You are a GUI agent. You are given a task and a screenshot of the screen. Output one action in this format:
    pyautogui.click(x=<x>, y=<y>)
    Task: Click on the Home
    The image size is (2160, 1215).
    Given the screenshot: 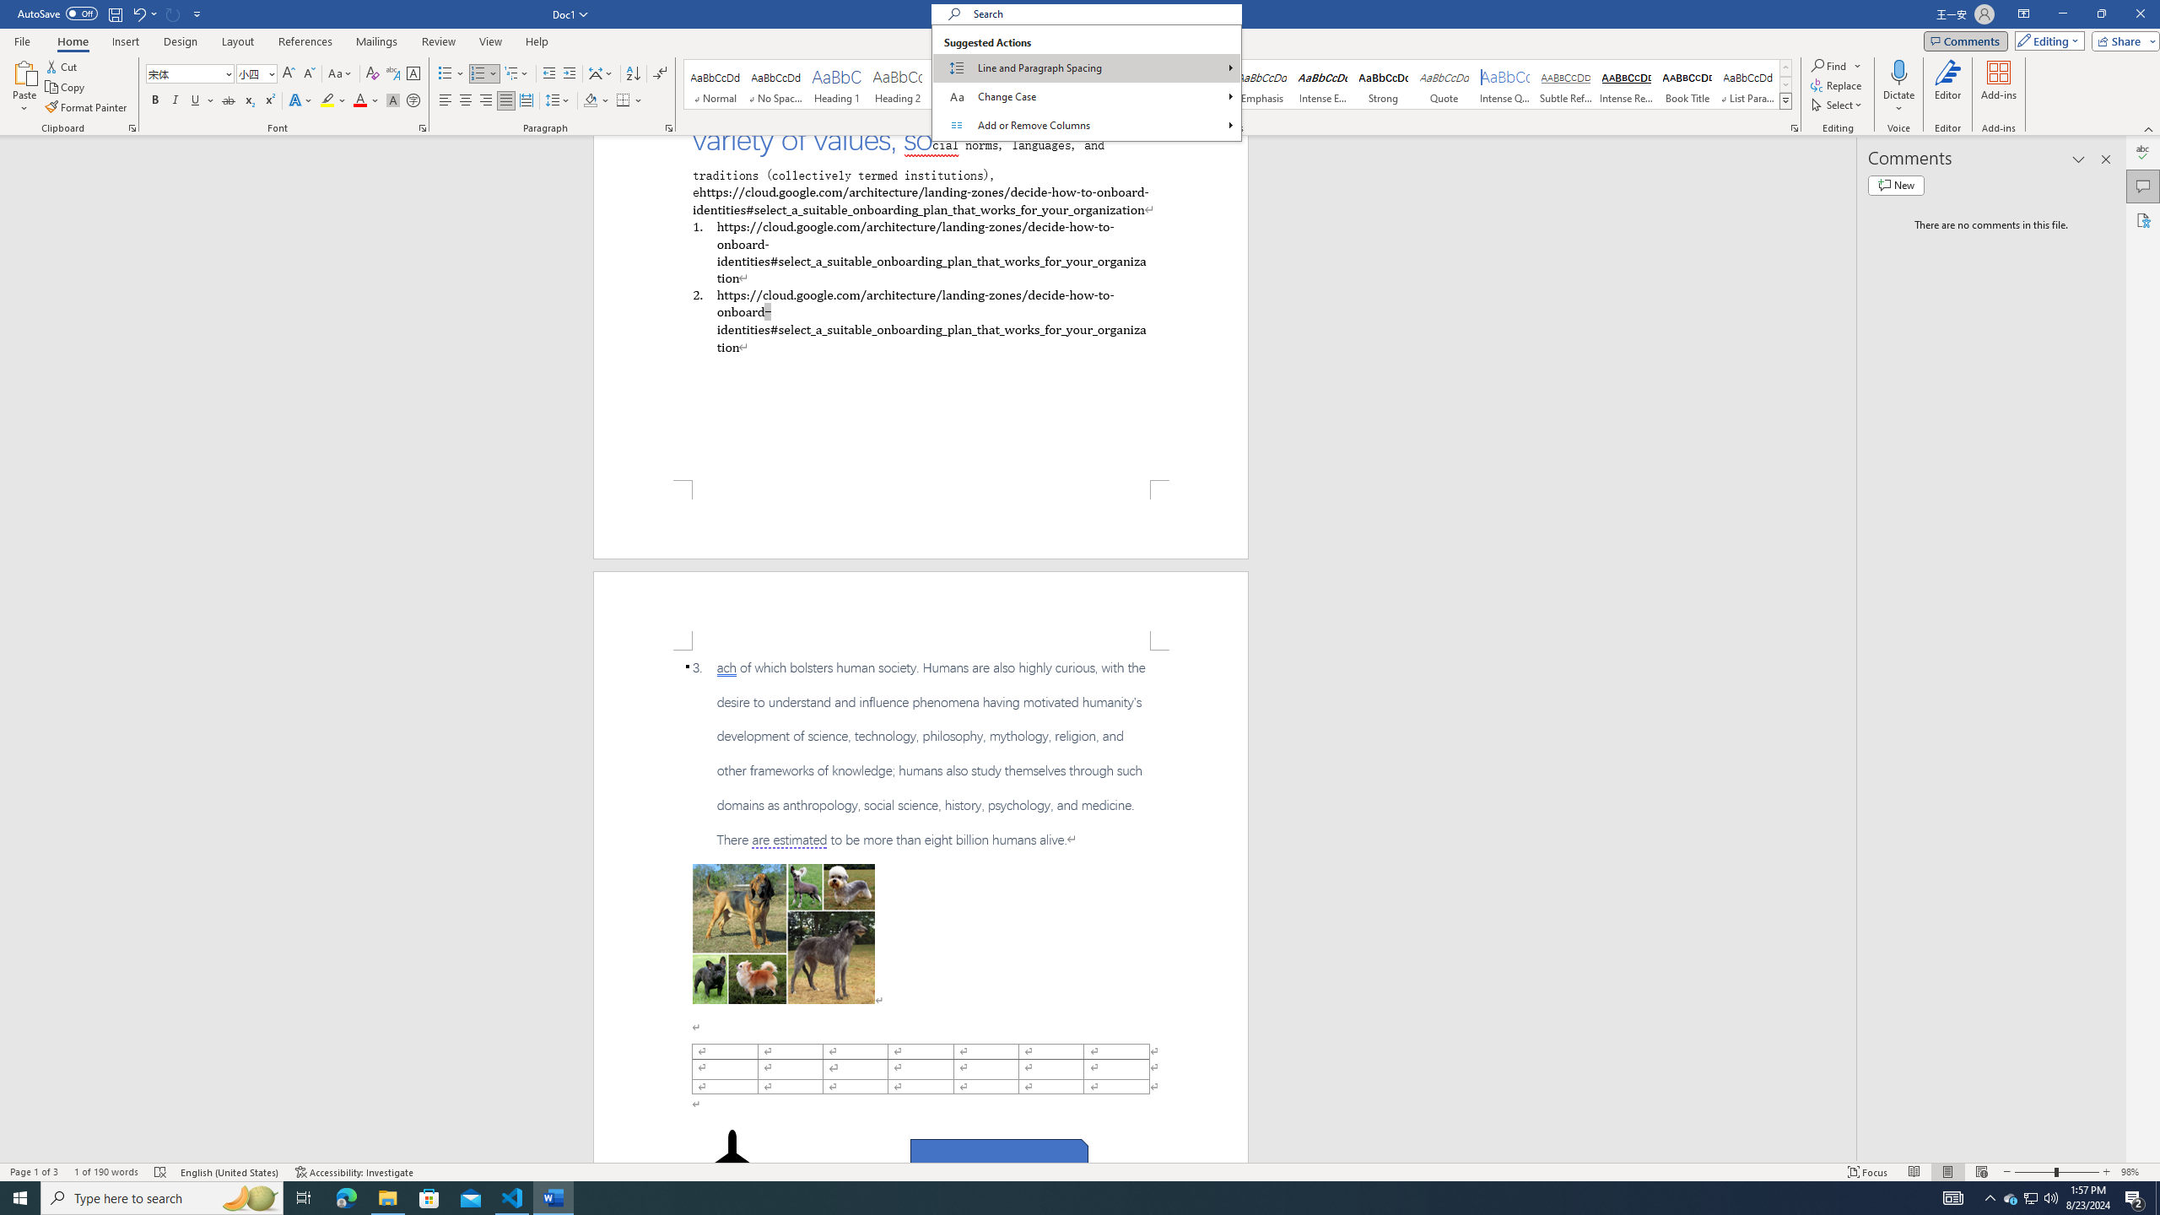 What is the action you would take?
    pyautogui.click(x=72, y=41)
    